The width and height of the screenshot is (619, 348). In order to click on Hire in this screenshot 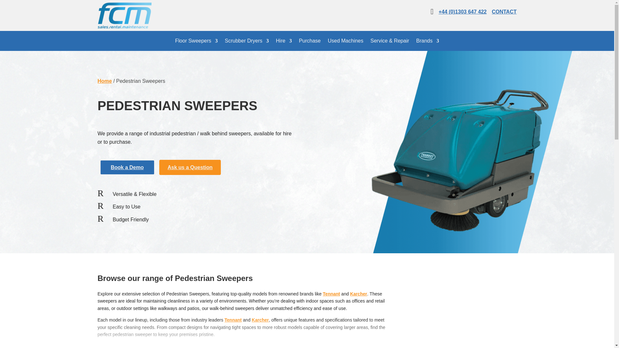, I will do `click(284, 42)`.